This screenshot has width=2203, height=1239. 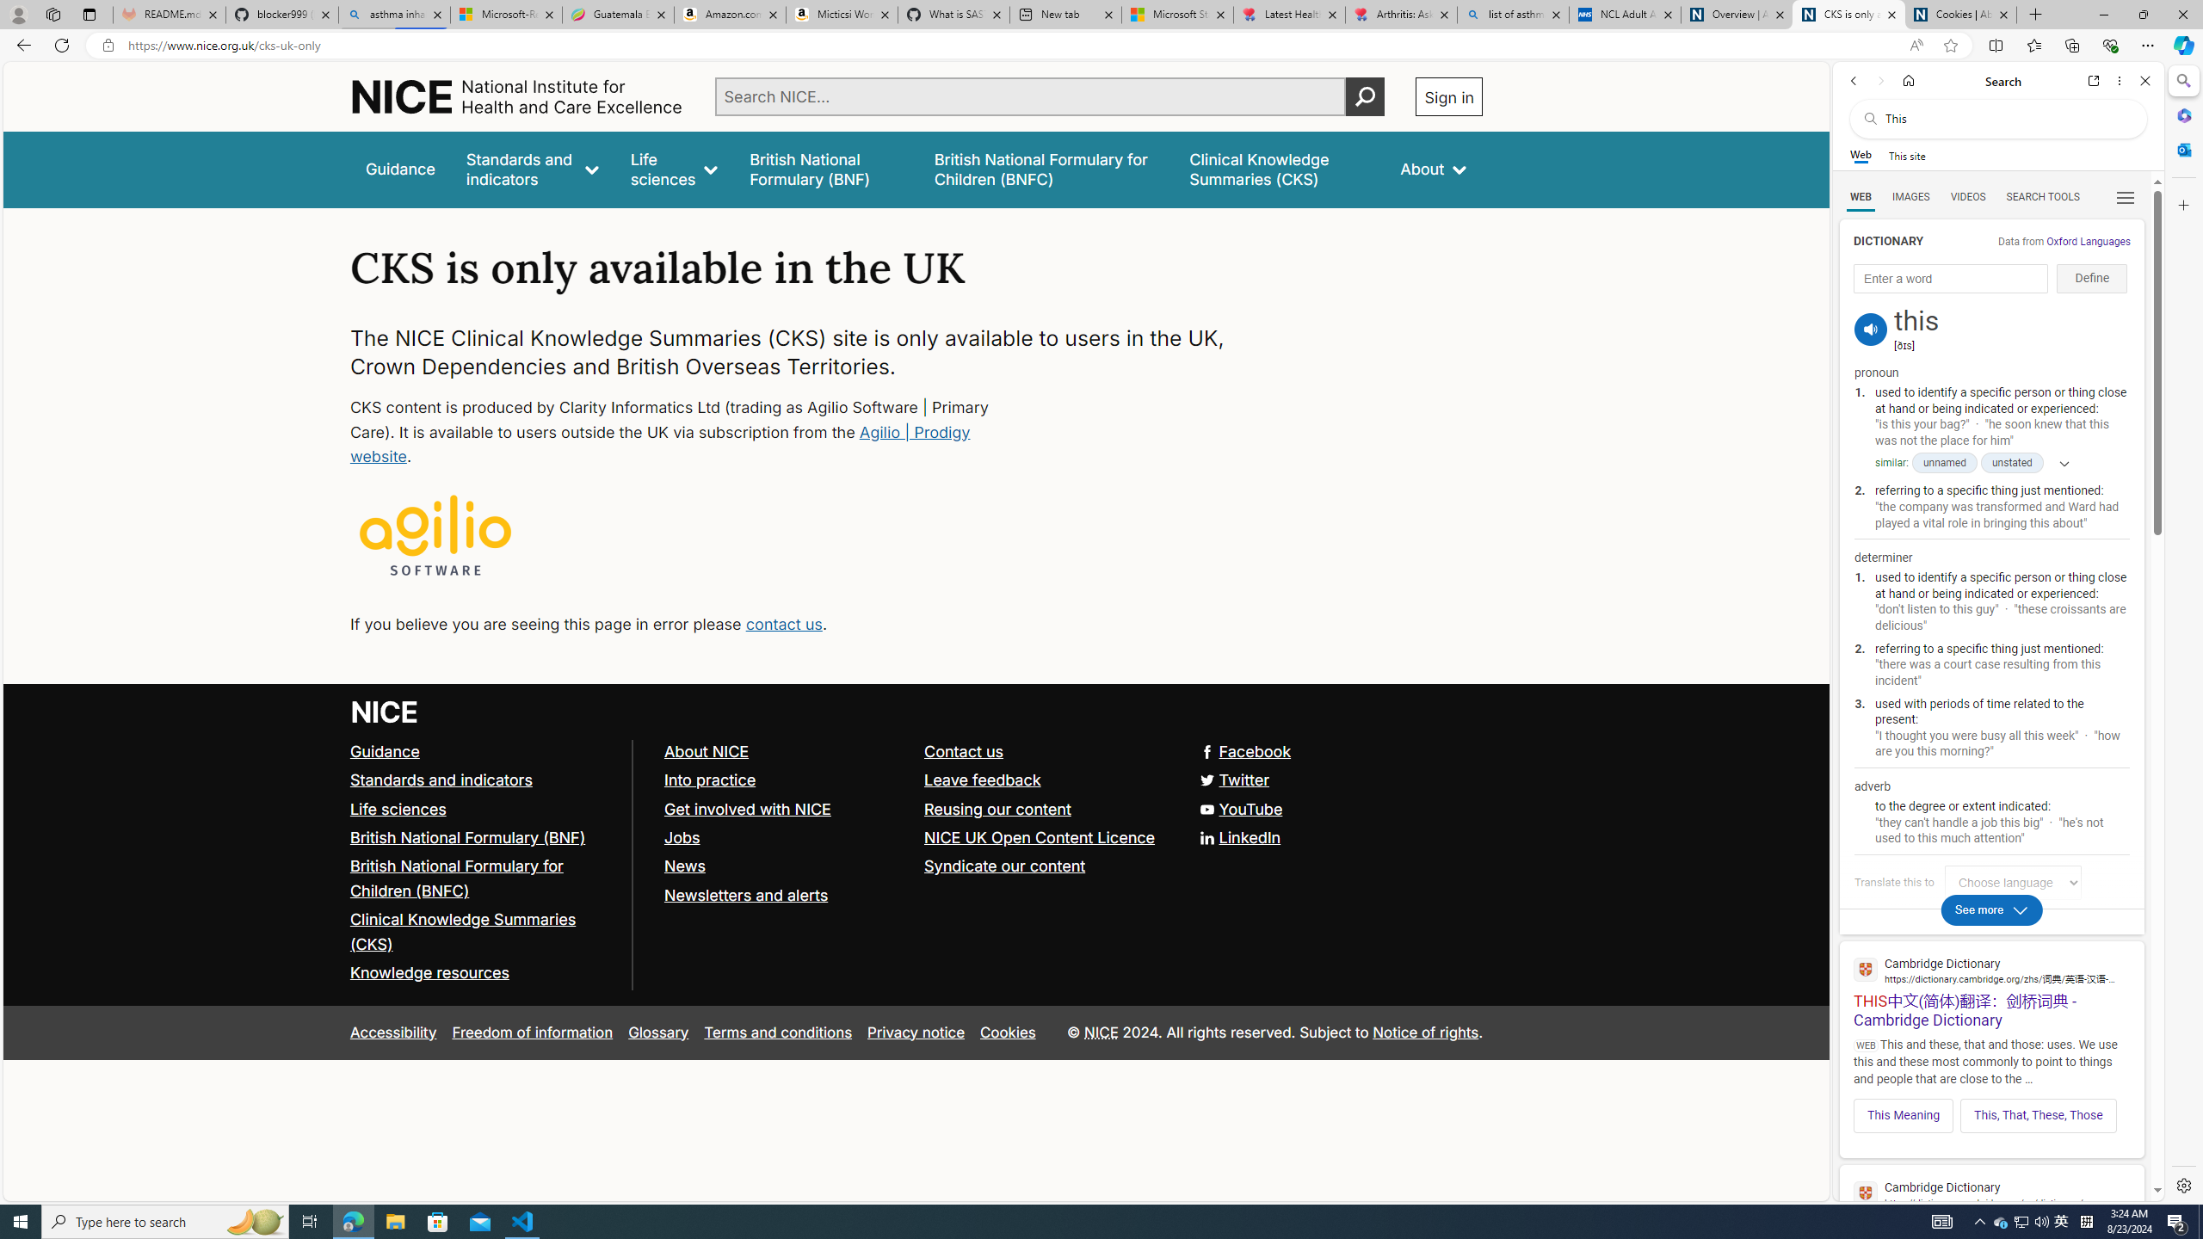 What do you see at coordinates (658, 1032) in the screenshot?
I see `Glossary` at bounding box center [658, 1032].